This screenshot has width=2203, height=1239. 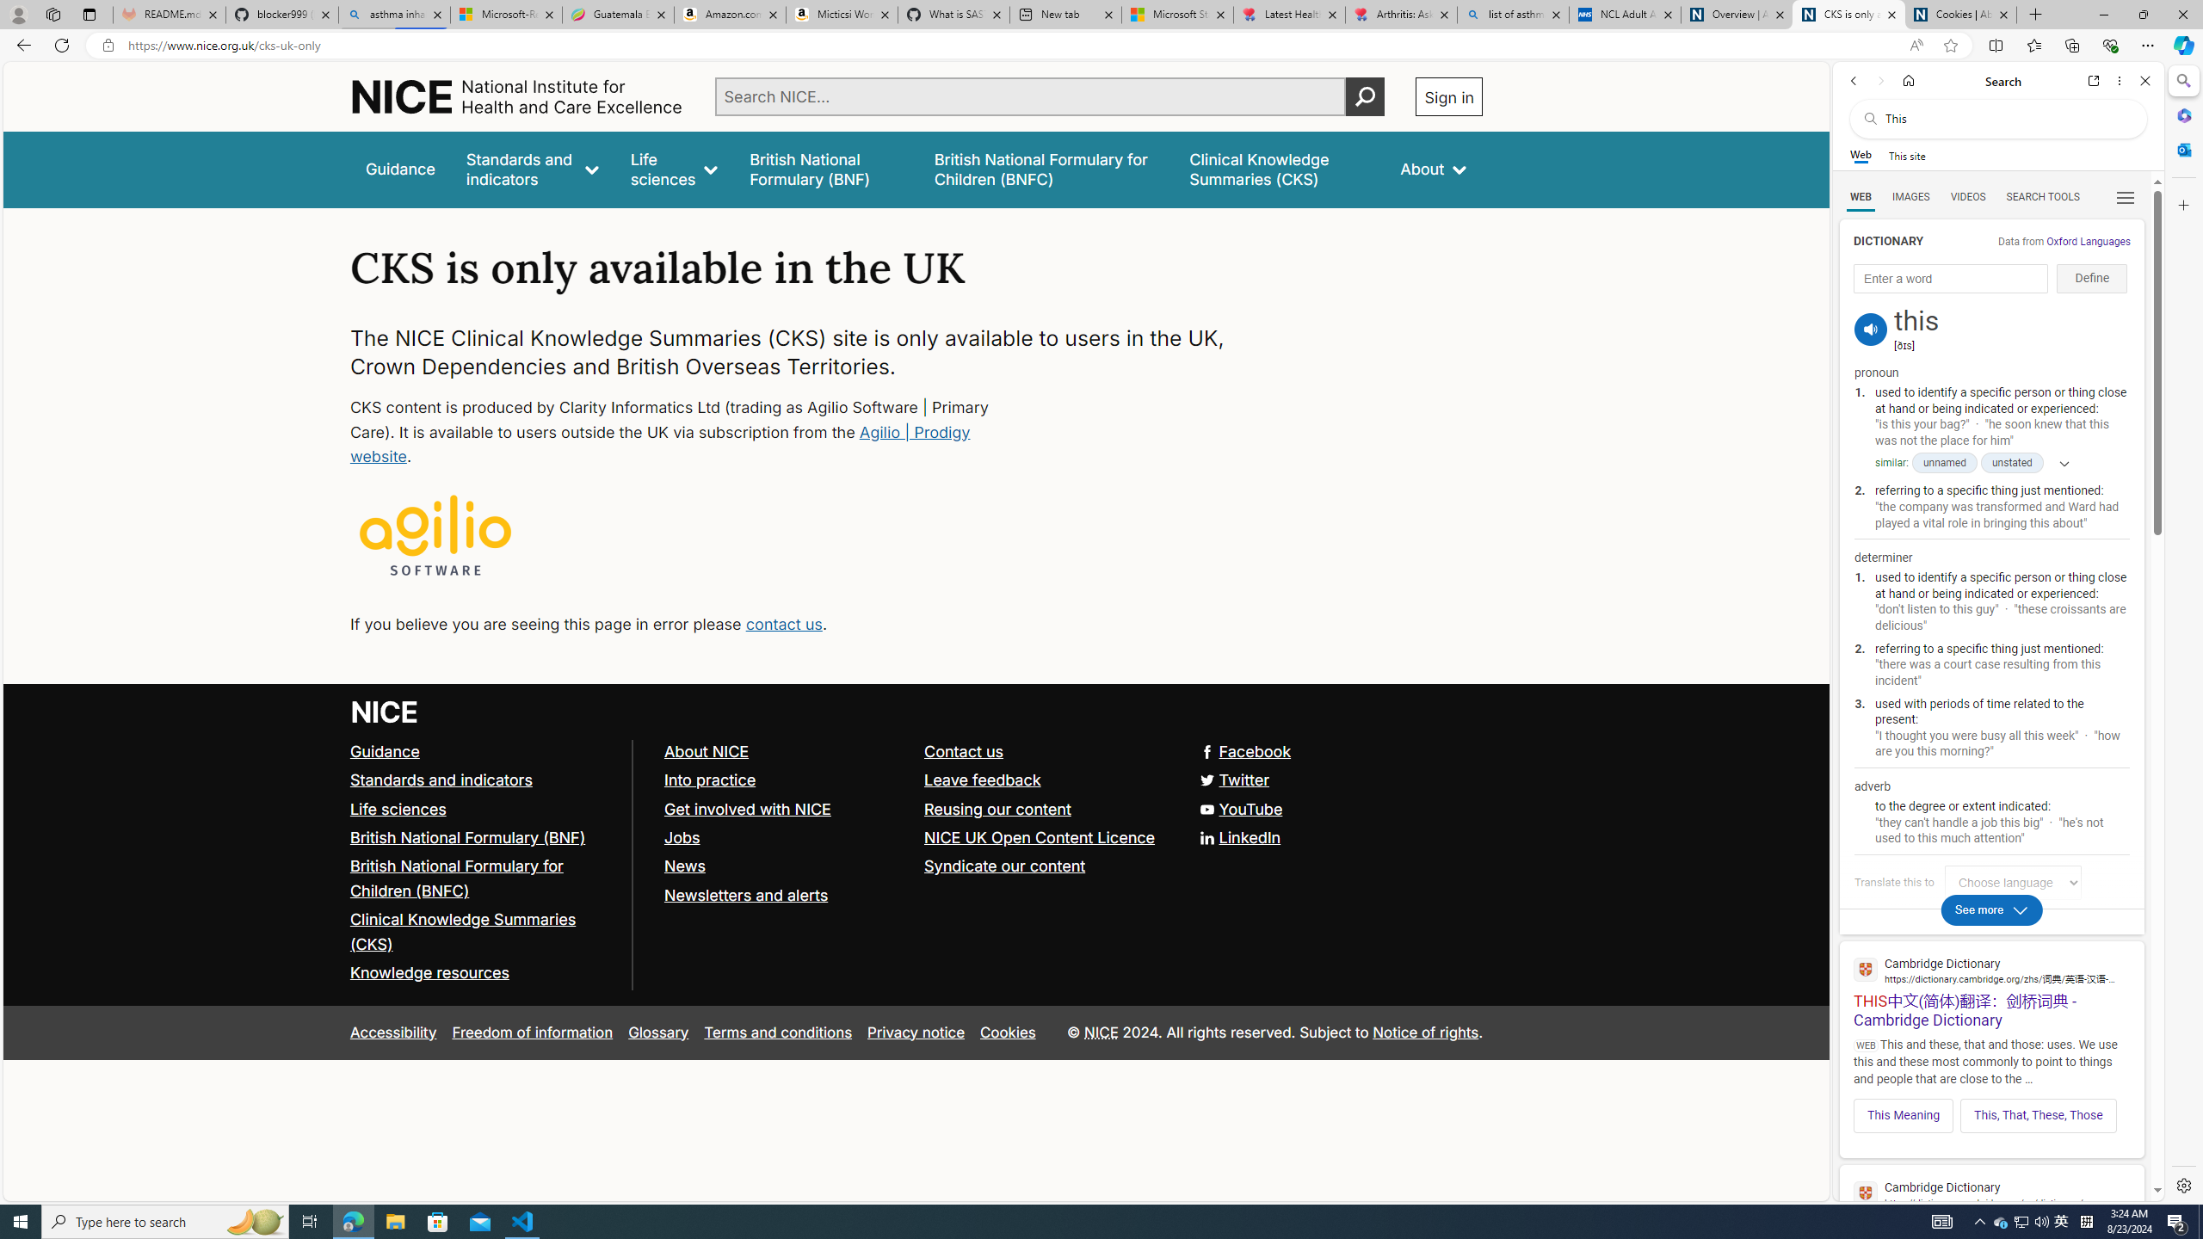 What do you see at coordinates (658, 1032) in the screenshot?
I see `Glossary` at bounding box center [658, 1032].